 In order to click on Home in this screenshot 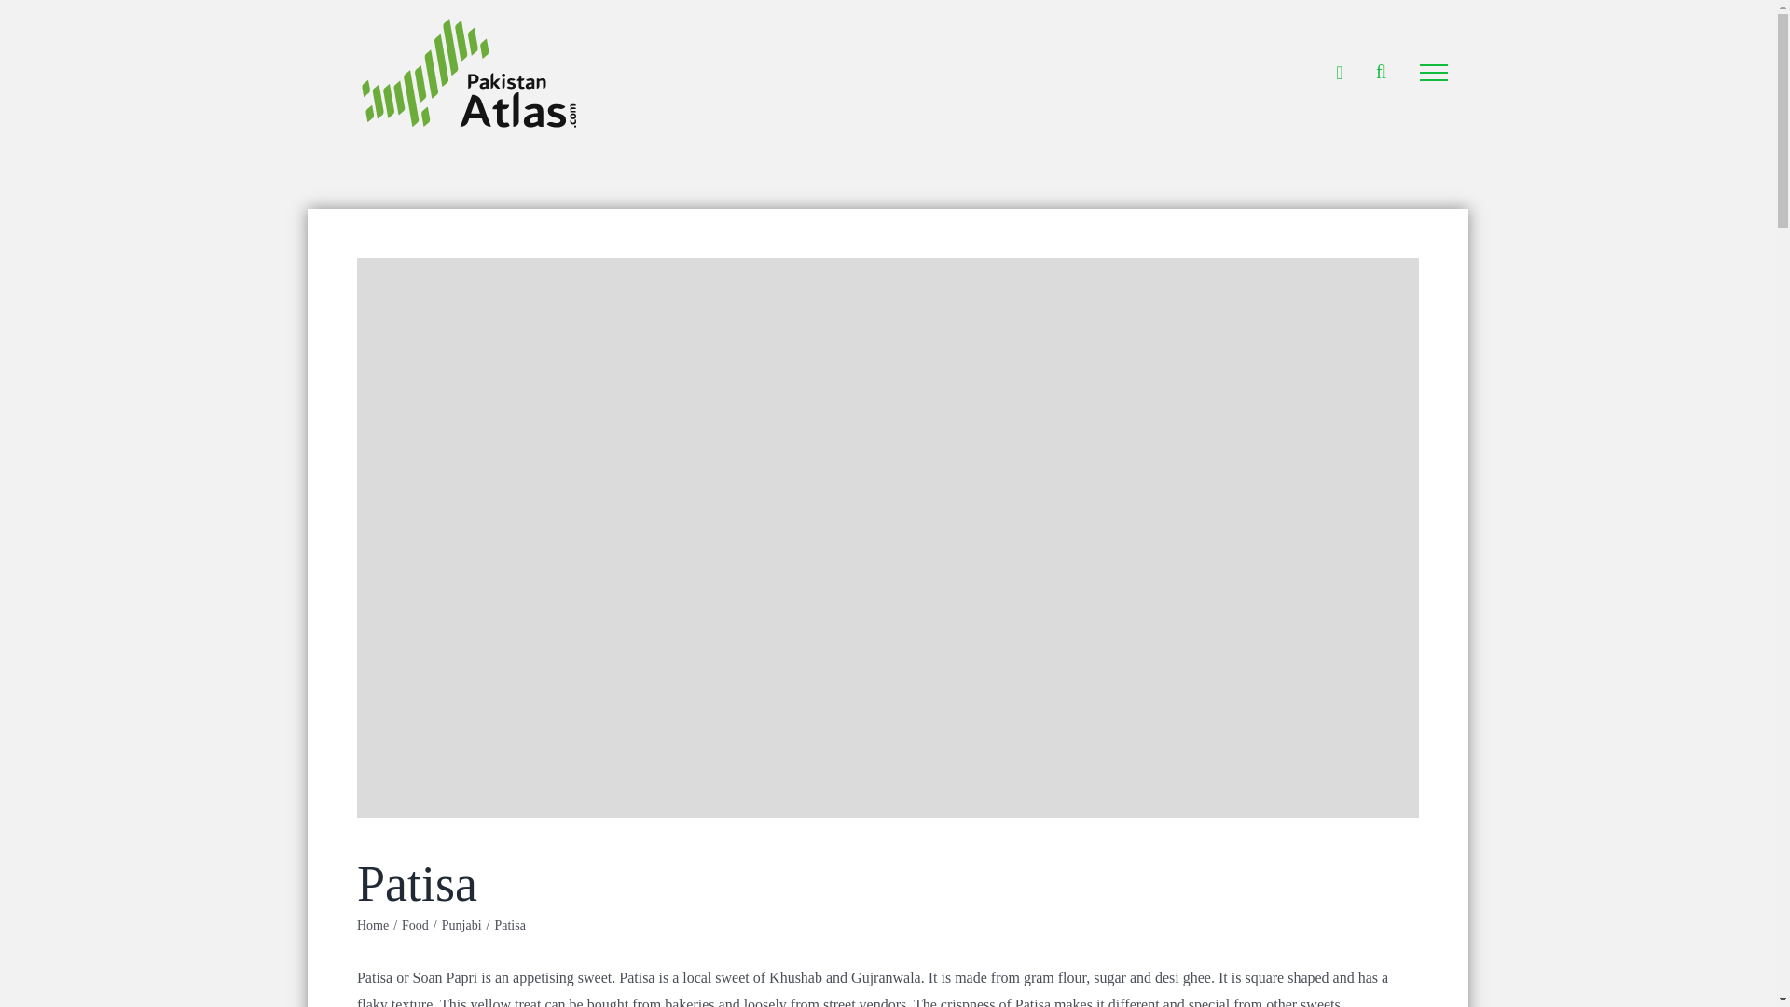, I will do `click(372, 925)`.